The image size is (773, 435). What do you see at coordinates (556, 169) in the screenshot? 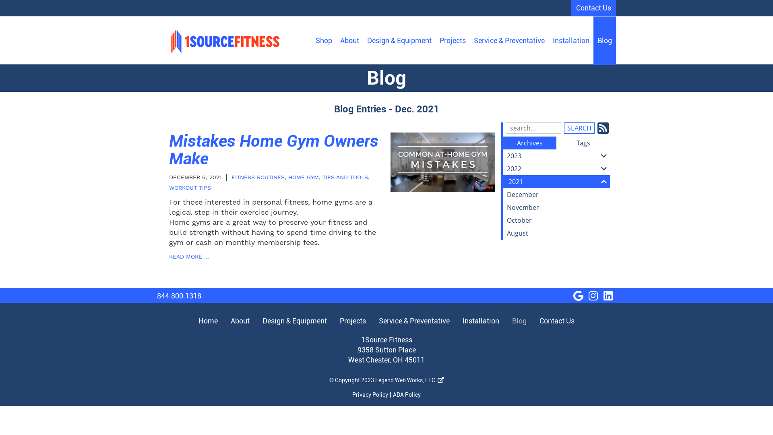
I see `2022` at bounding box center [556, 169].